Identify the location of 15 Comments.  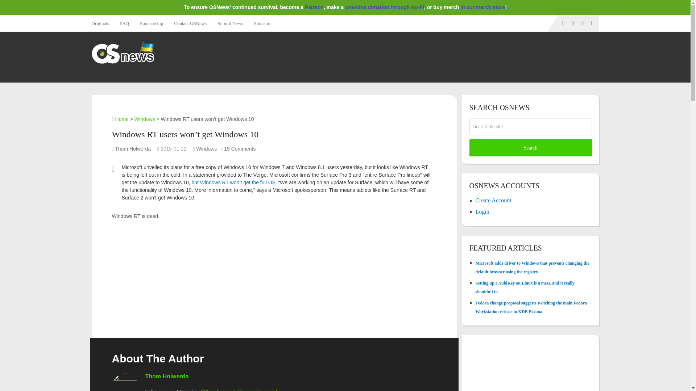
(240, 148).